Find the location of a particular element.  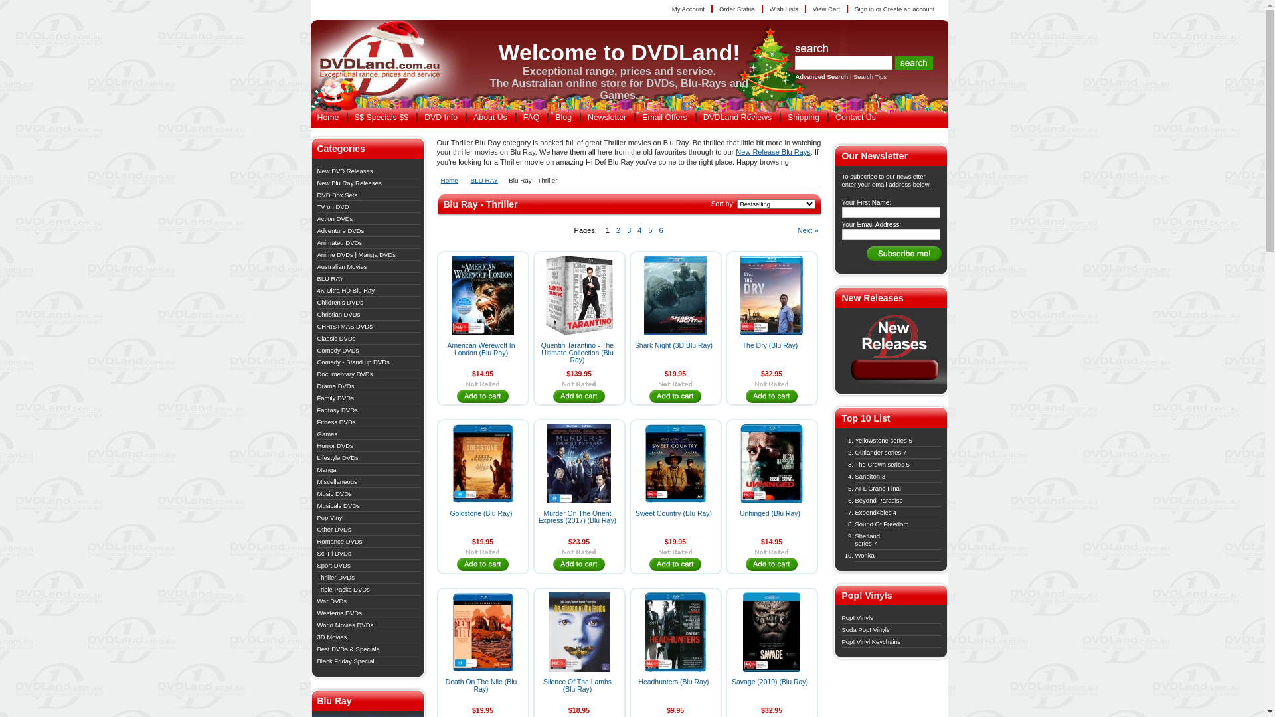

Email Offers is located at coordinates (664, 118).